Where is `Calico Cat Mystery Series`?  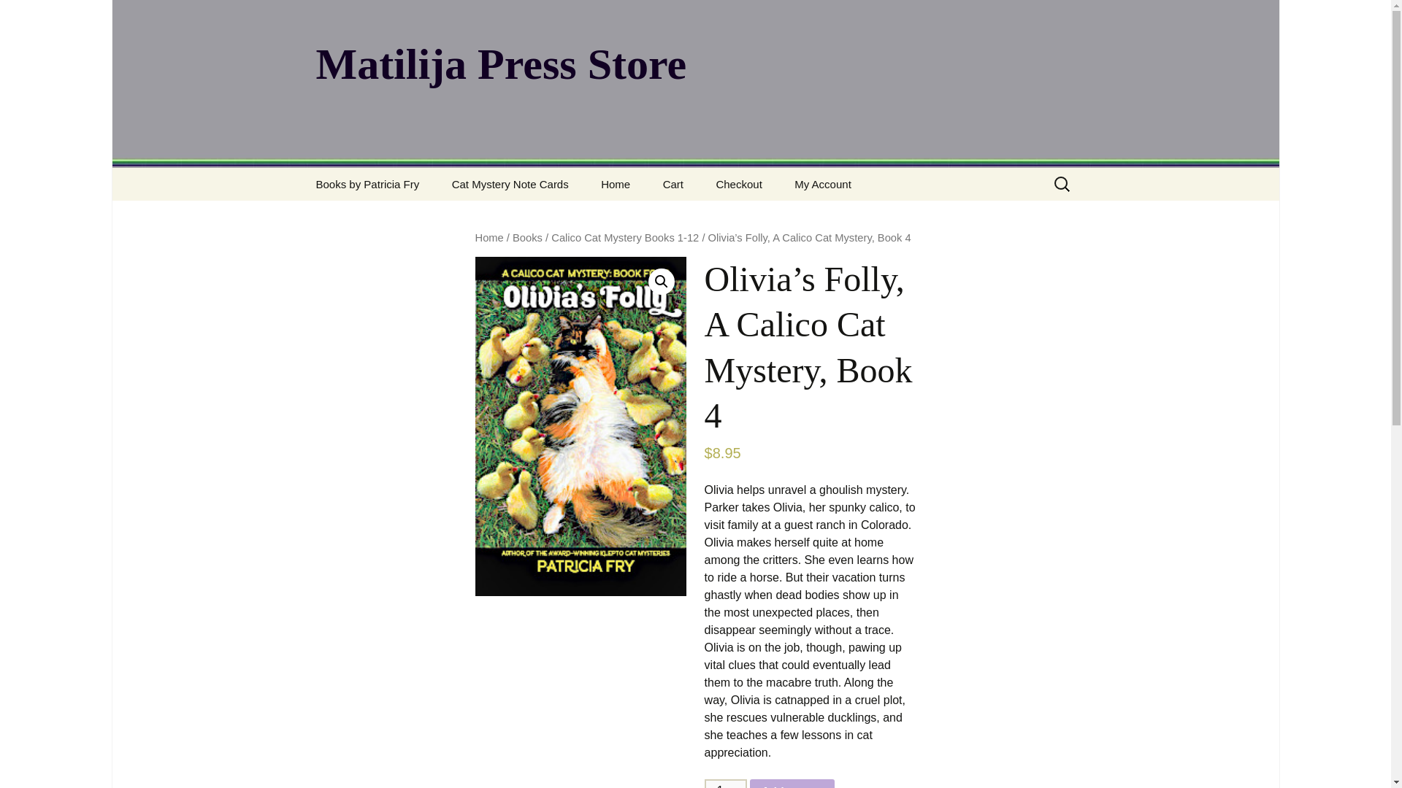
Calico Cat Mystery Series is located at coordinates (374, 222).